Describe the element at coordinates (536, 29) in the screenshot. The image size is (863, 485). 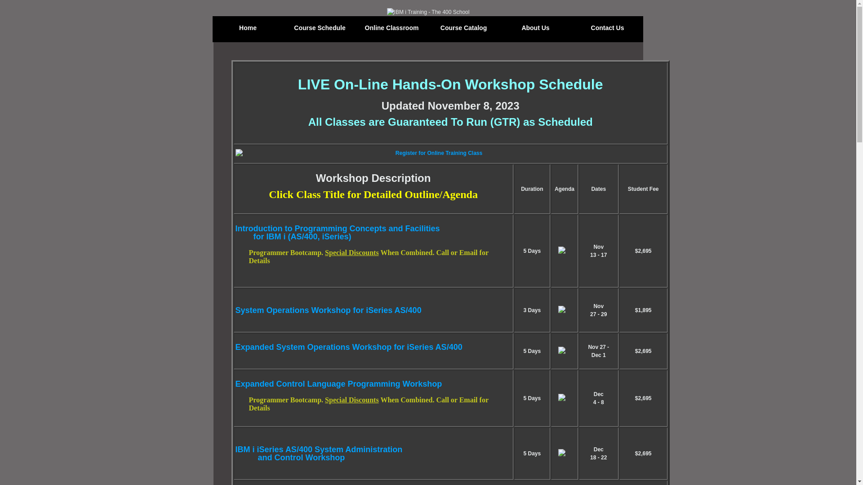
I see `About Us` at that location.